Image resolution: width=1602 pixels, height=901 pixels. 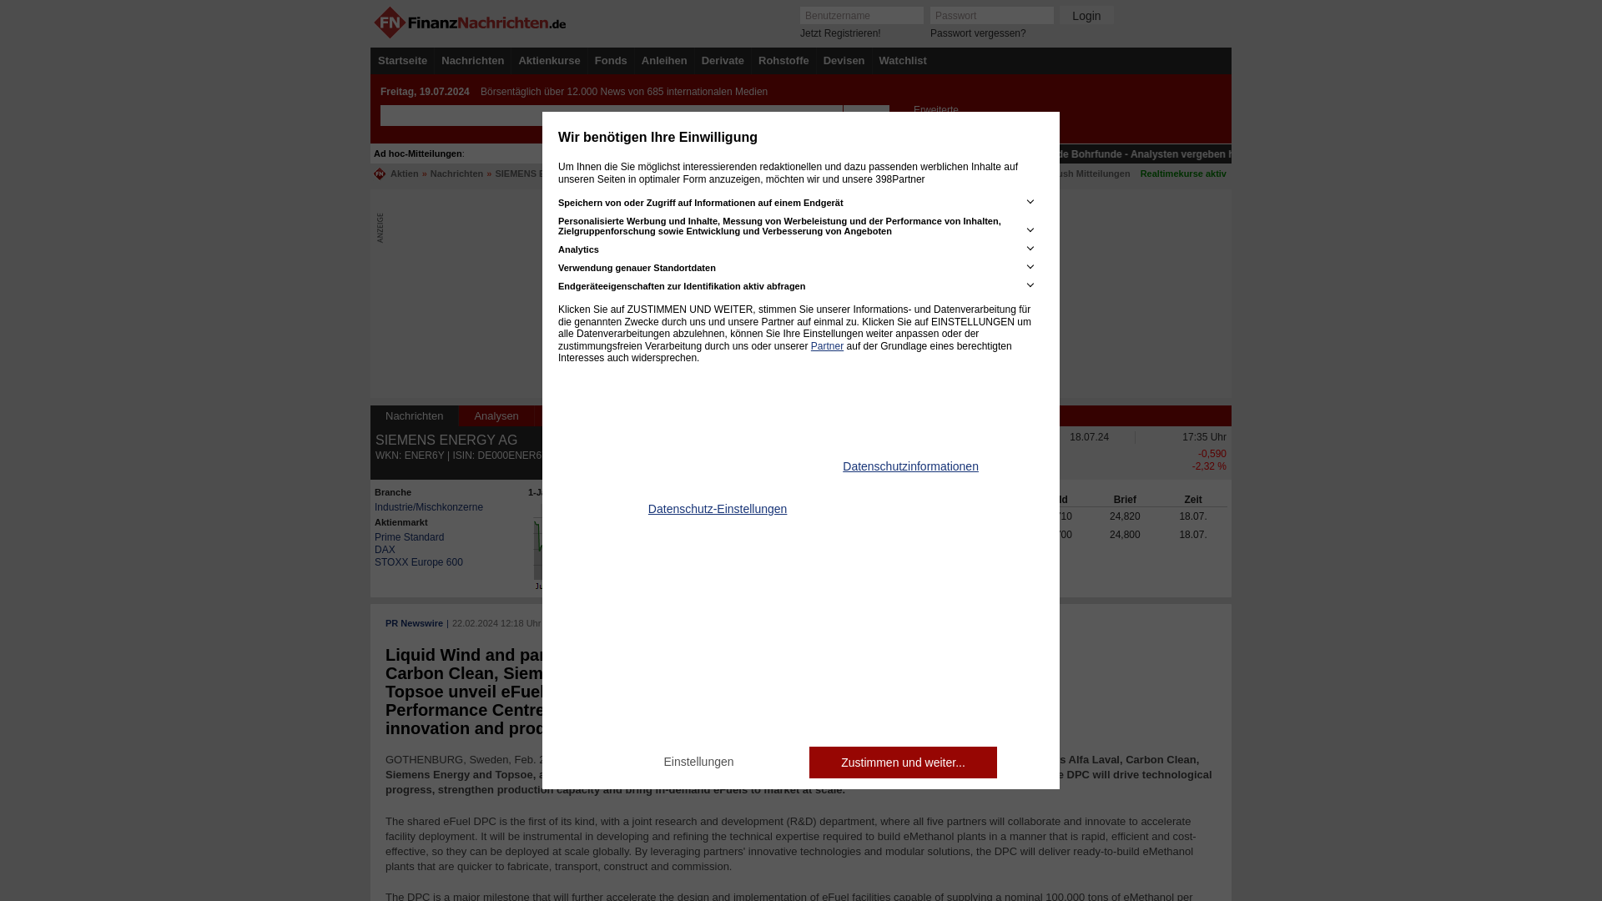 What do you see at coordinates (1086, 15) in the screenshot?
I see `Login` at bounding box center [1086, 15].